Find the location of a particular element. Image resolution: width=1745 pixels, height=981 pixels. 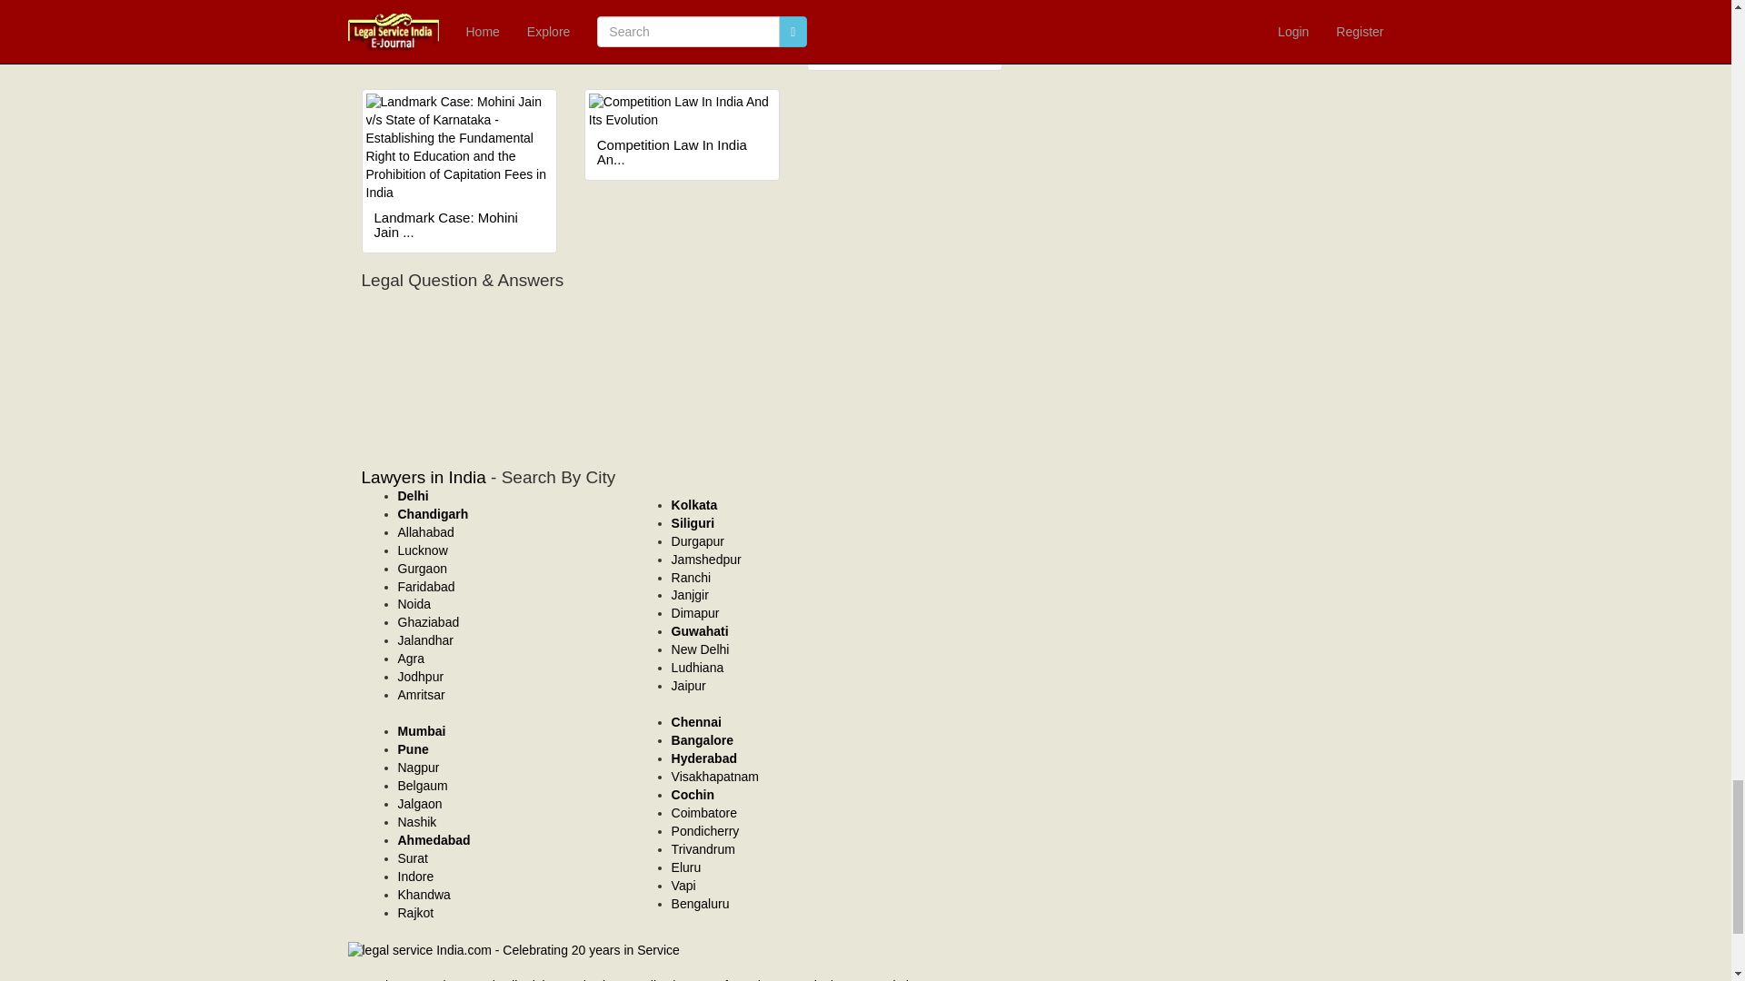

lawyers in Mumbai is located at coordinates (422, 731).